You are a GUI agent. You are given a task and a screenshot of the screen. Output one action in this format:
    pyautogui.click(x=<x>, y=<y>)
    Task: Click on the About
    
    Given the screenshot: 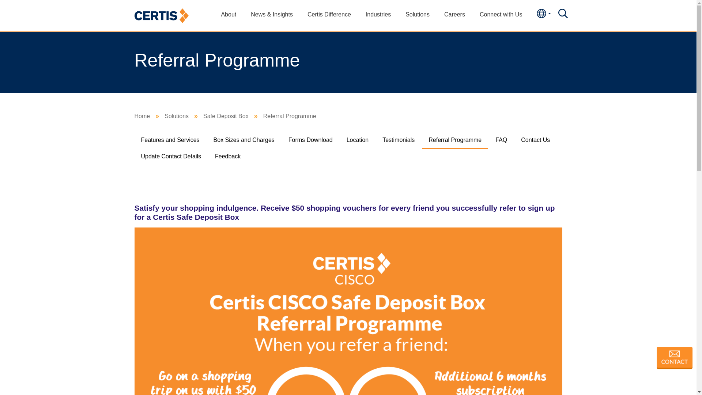 What is the action you would take?
    pyautogui.click(x=228, y=15)
    